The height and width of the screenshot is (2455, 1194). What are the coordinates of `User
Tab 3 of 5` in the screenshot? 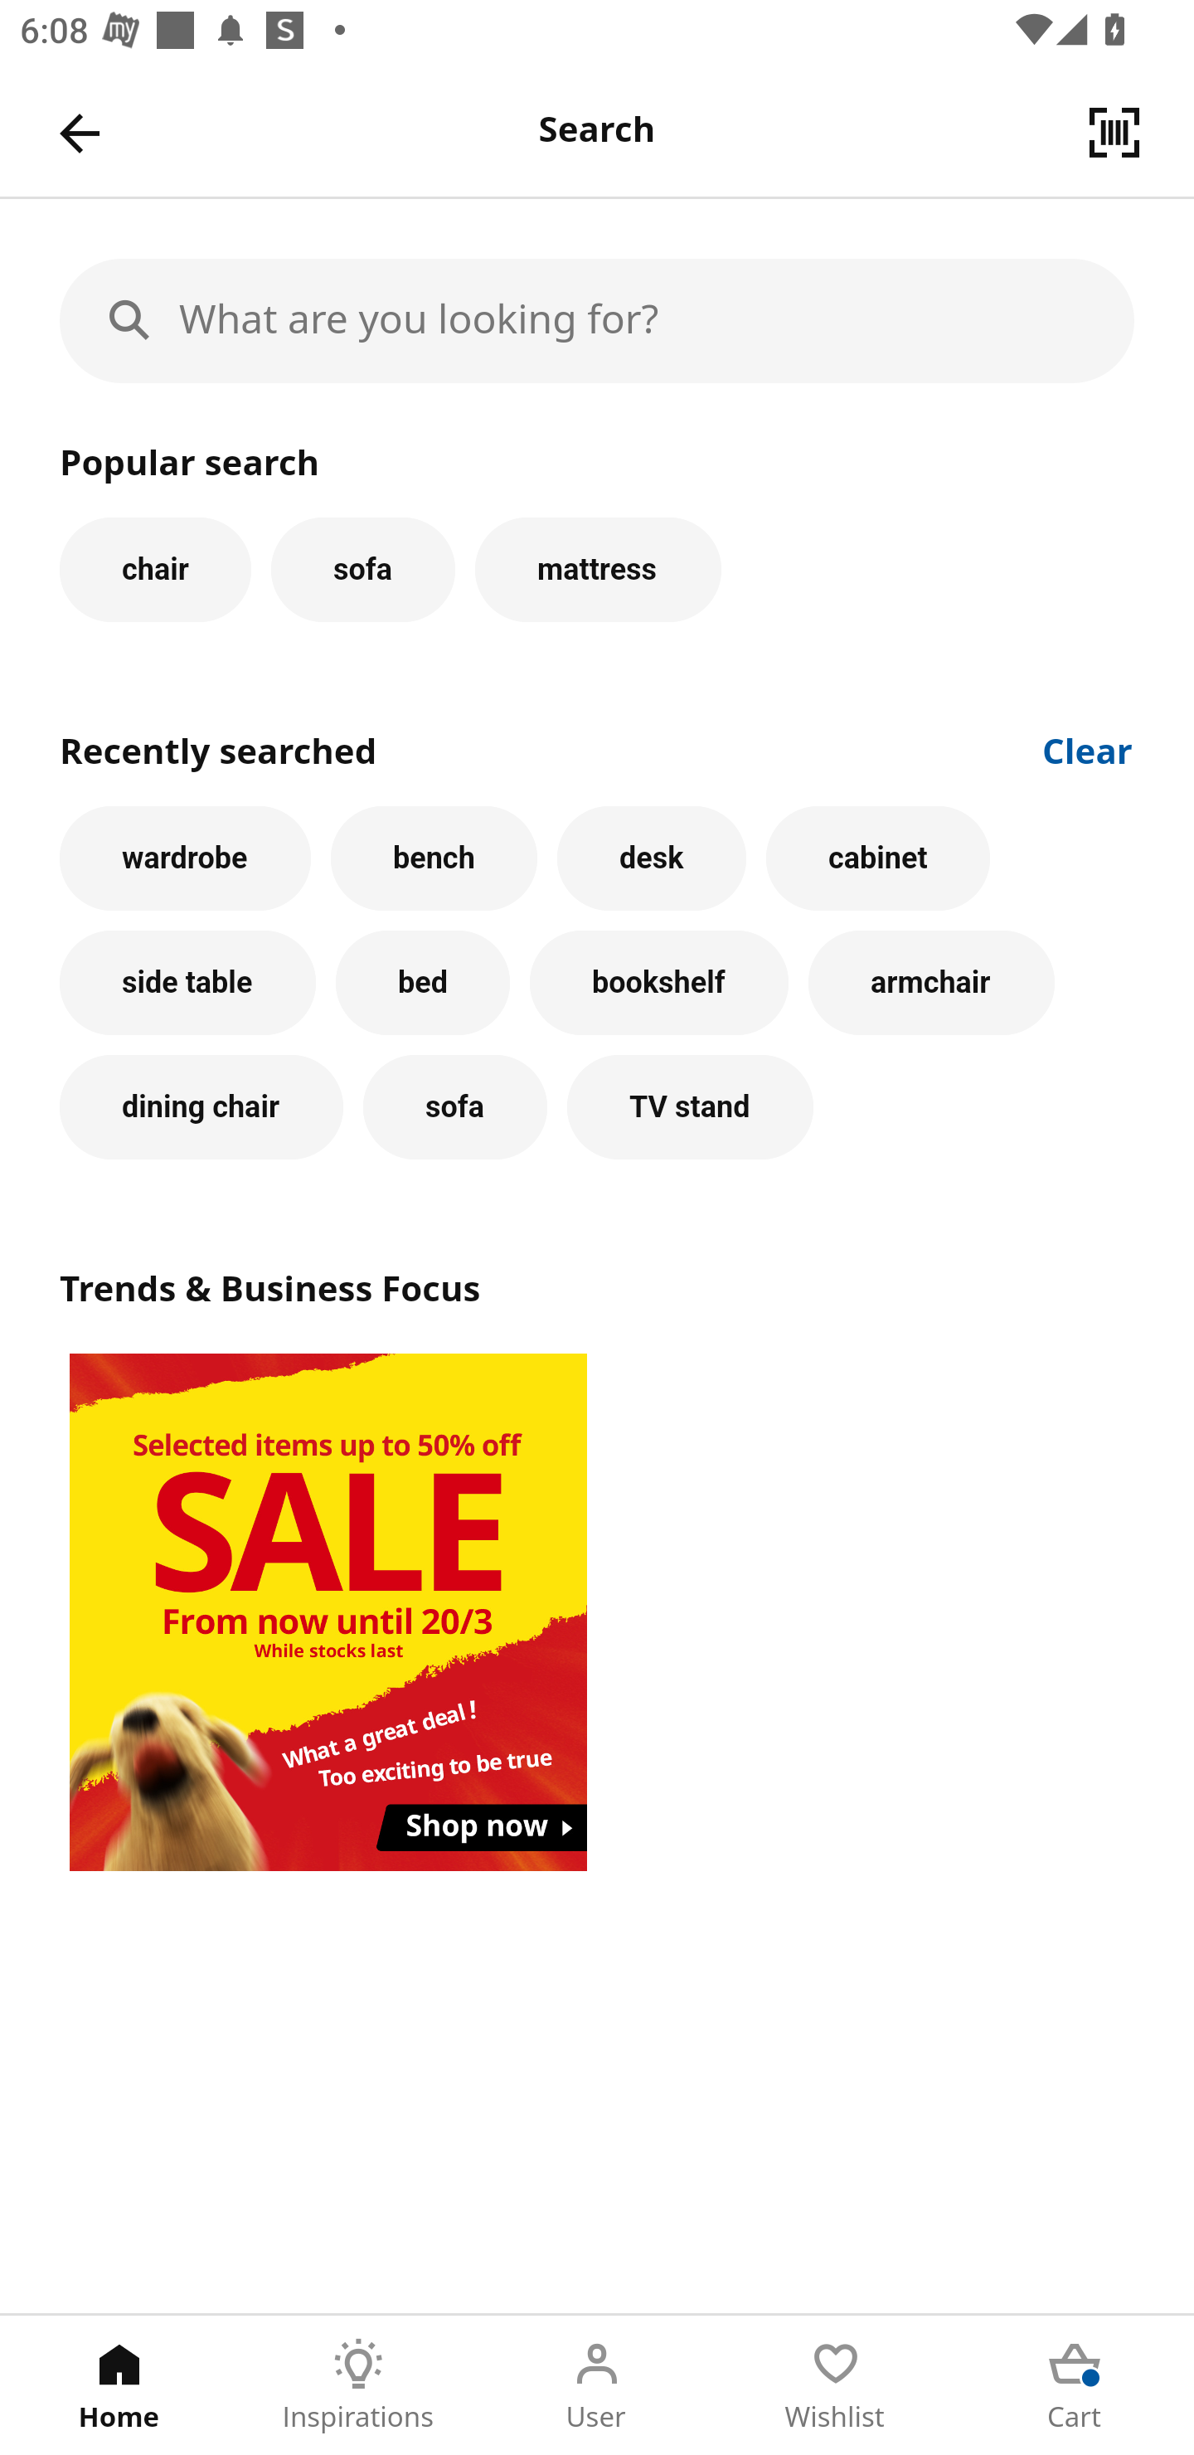 It's located at (597, 2385).